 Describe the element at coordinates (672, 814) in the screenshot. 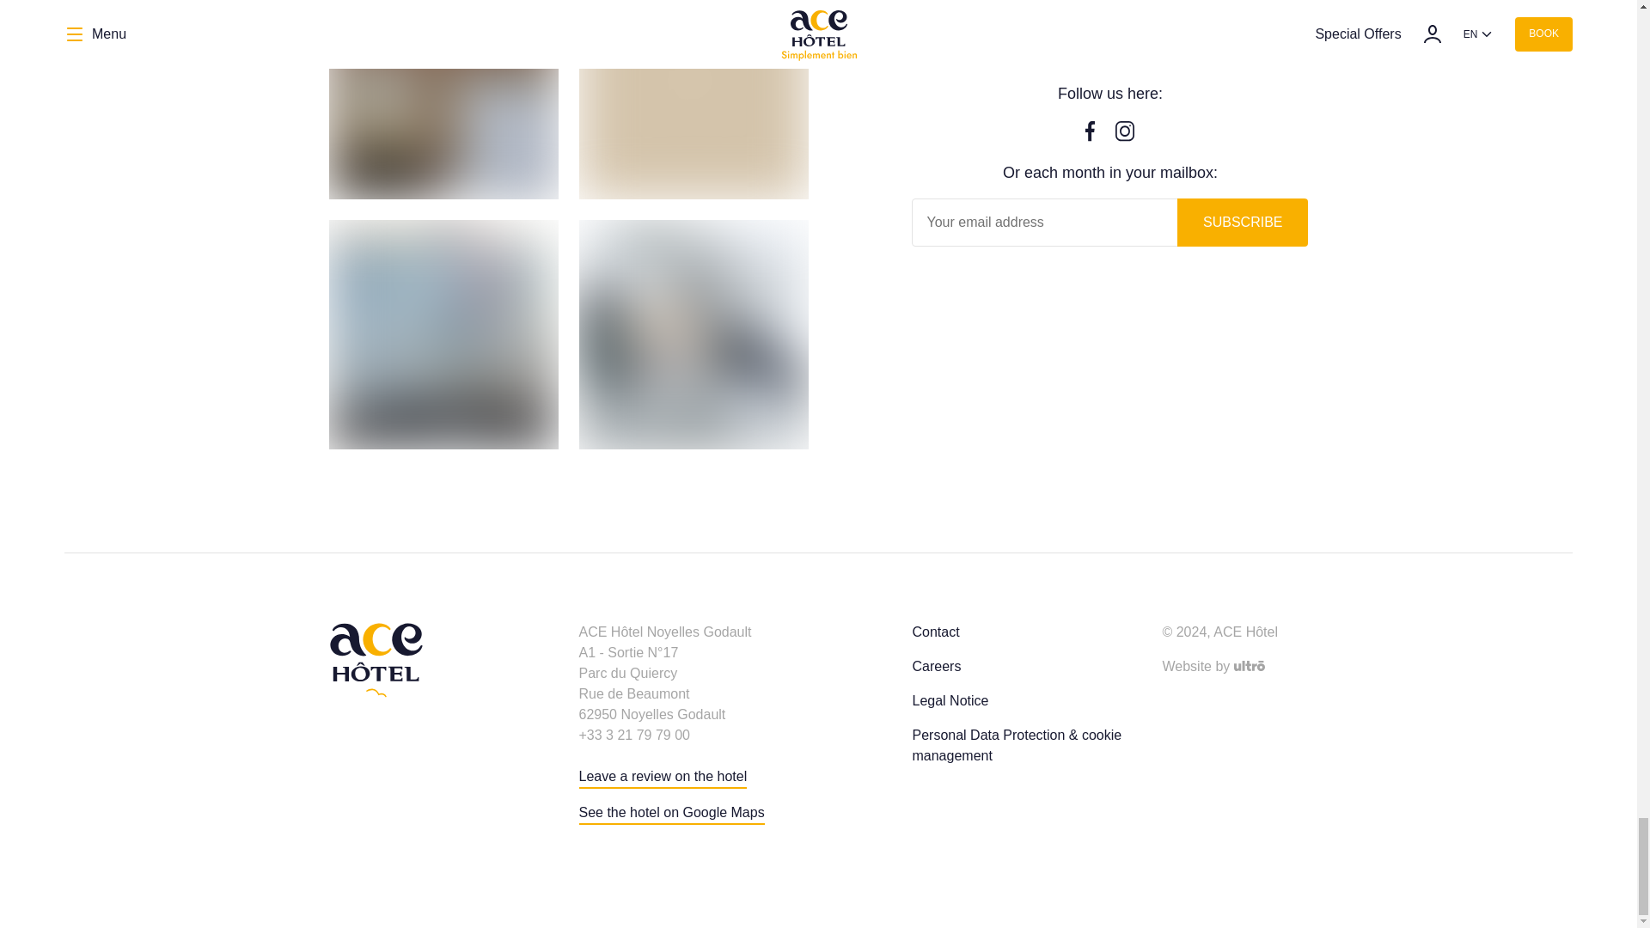

I see `See the hotel on Google Maps` at that location.